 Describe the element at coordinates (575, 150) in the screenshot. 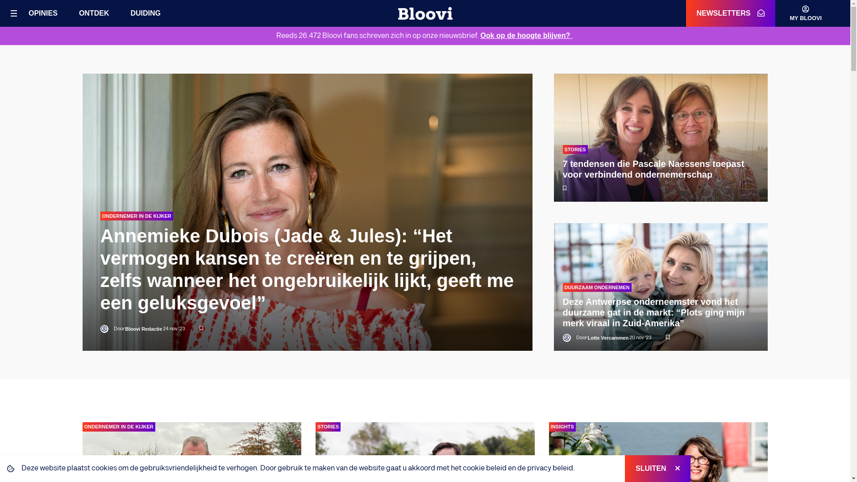

I see `STORIES` at that location.